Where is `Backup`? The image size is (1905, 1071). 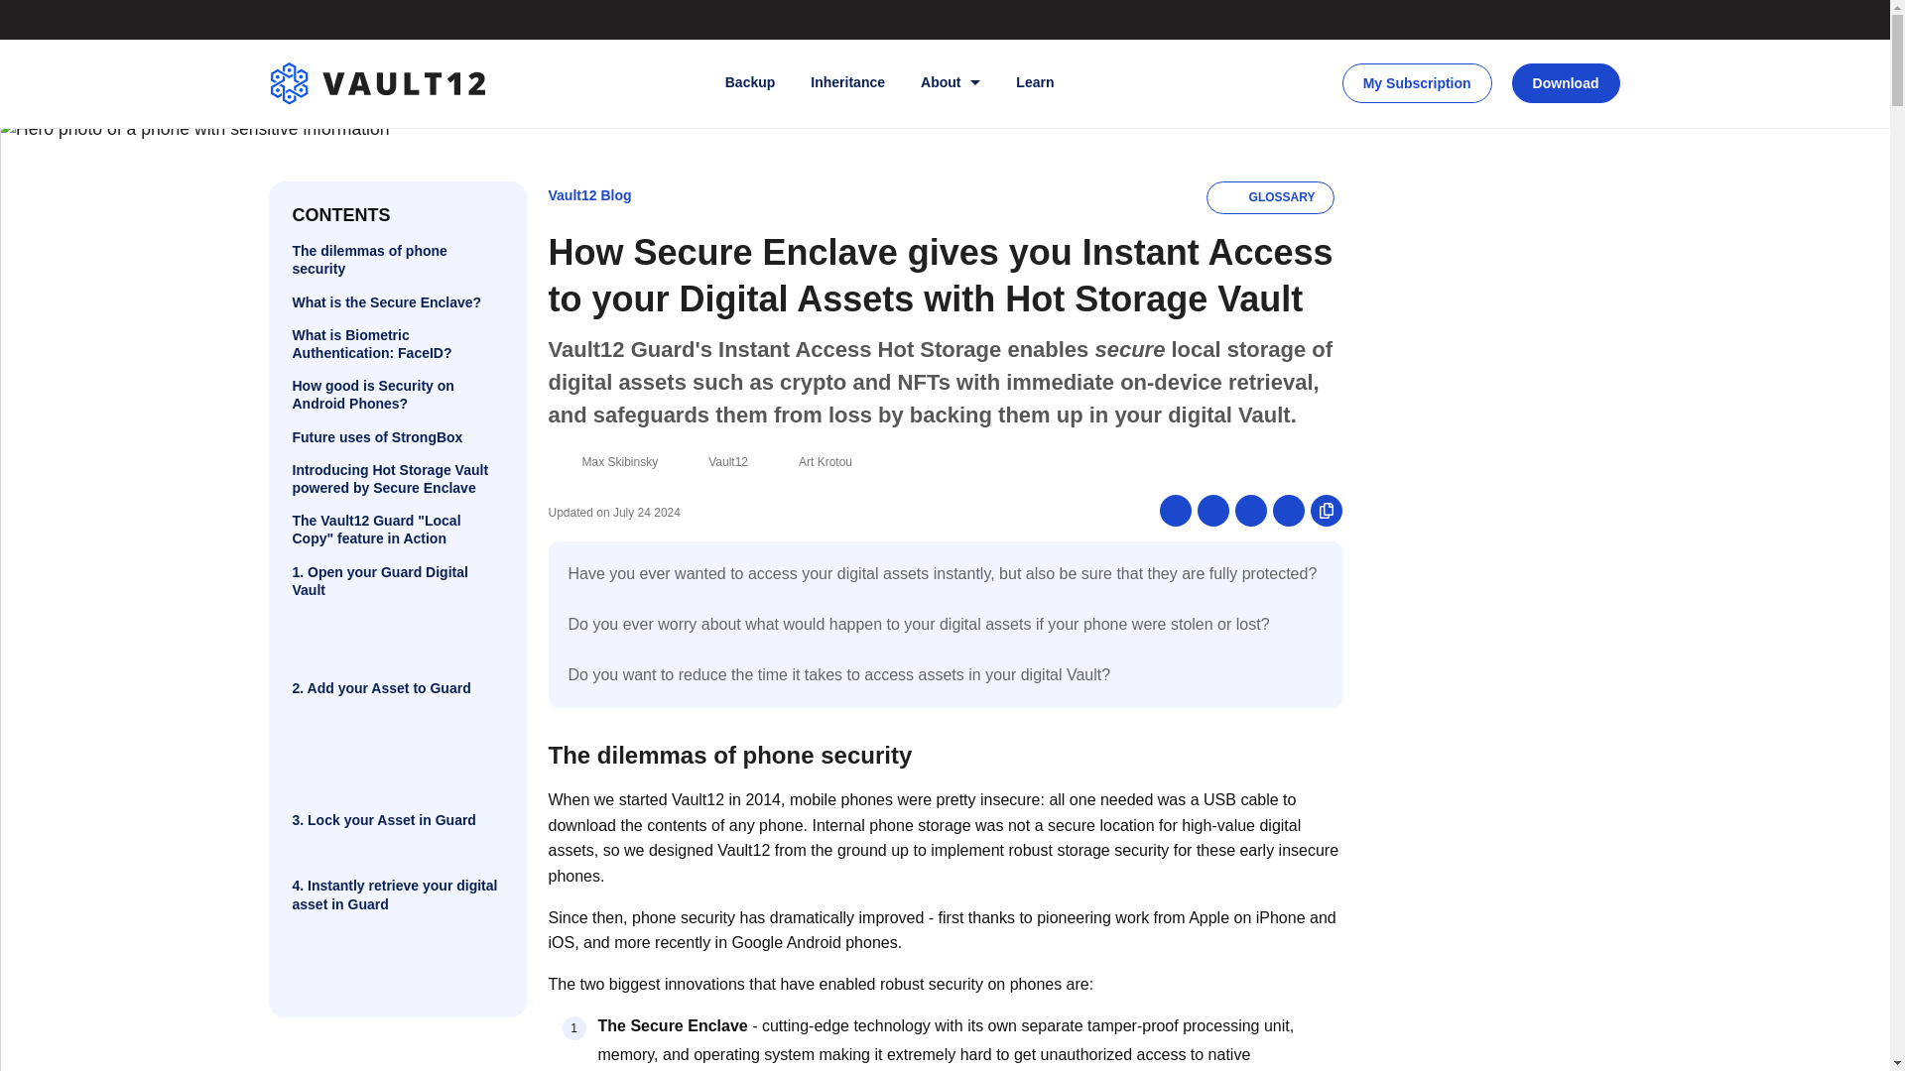
Backup is located at coordinates (750, 83).